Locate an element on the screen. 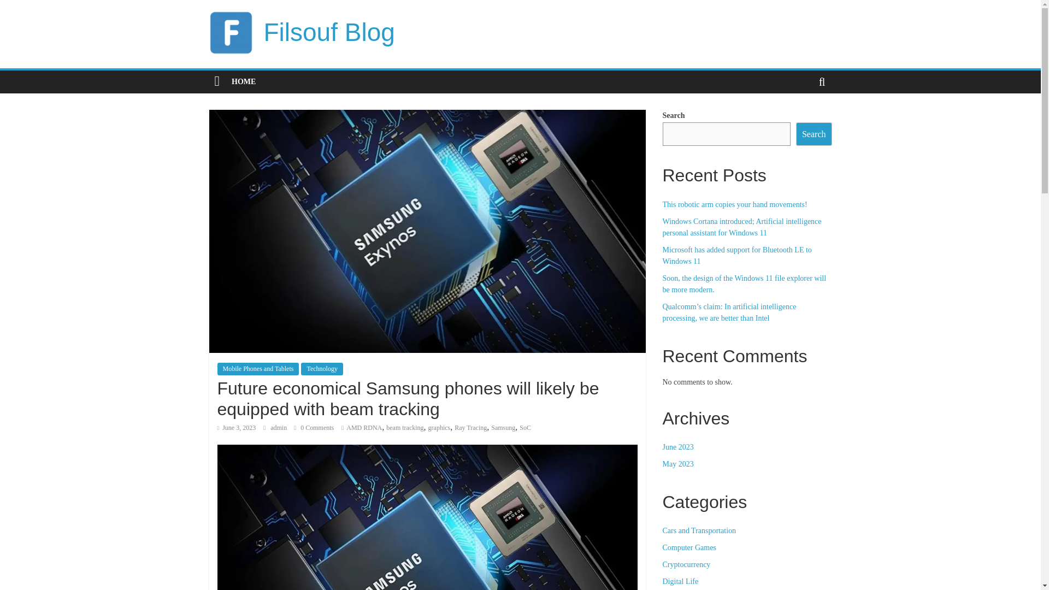 The width and height of the screenshot is (1049, 590). AMD RDNA is located at coordinates (364, 427).